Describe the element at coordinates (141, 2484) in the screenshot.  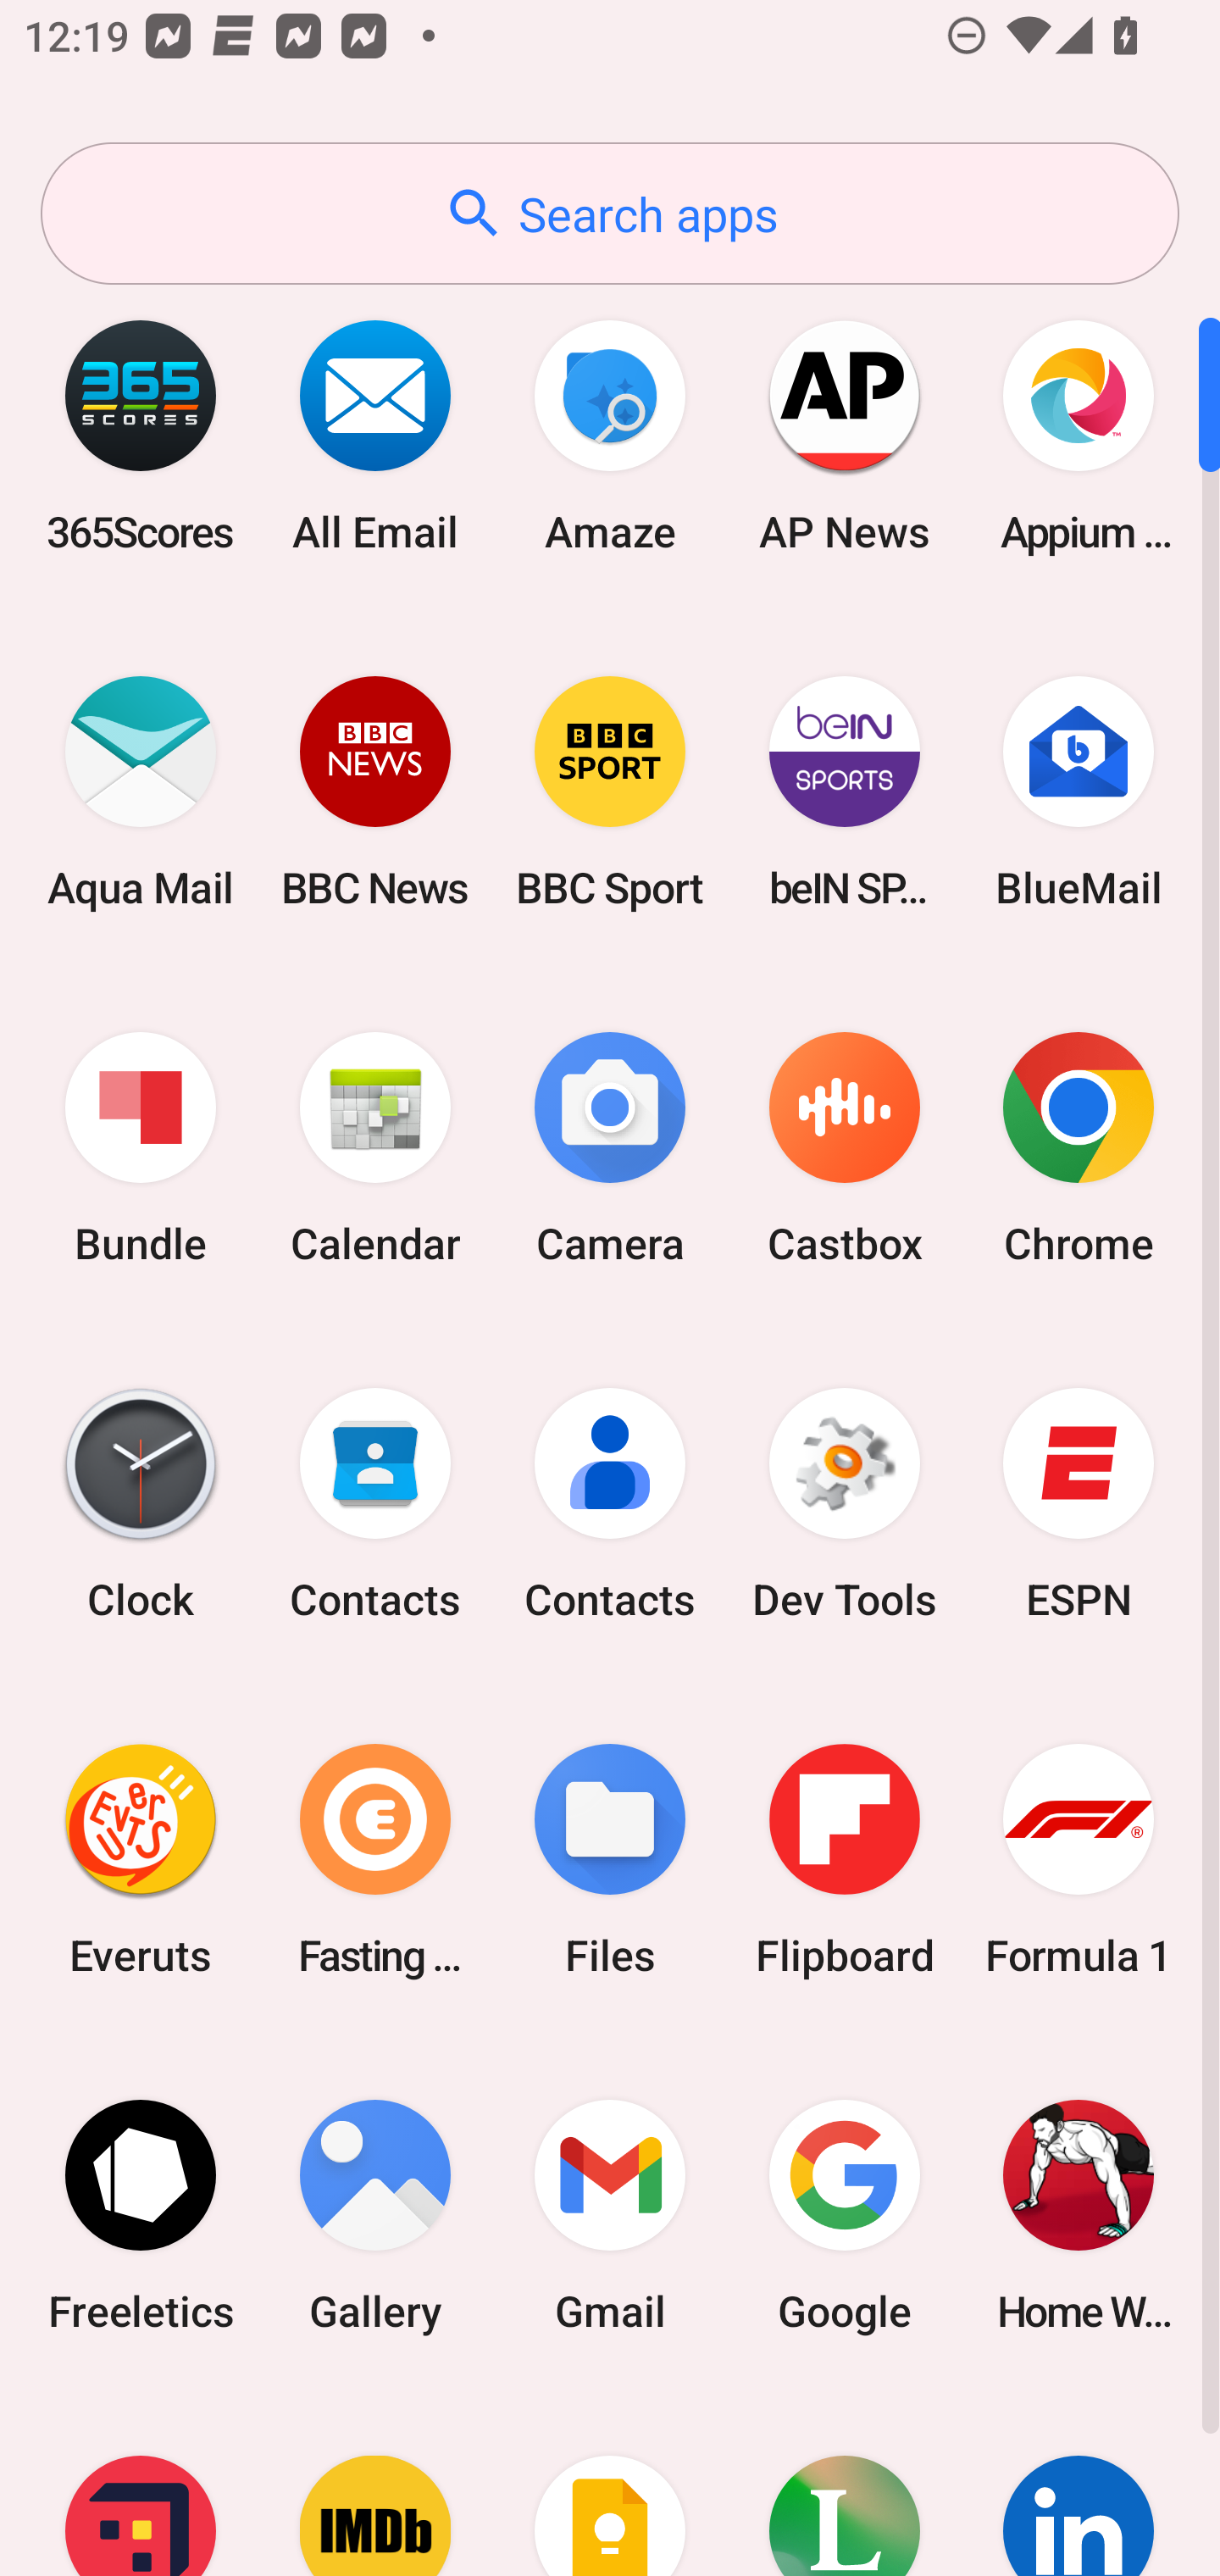
I see `Hotels.com` at that location.